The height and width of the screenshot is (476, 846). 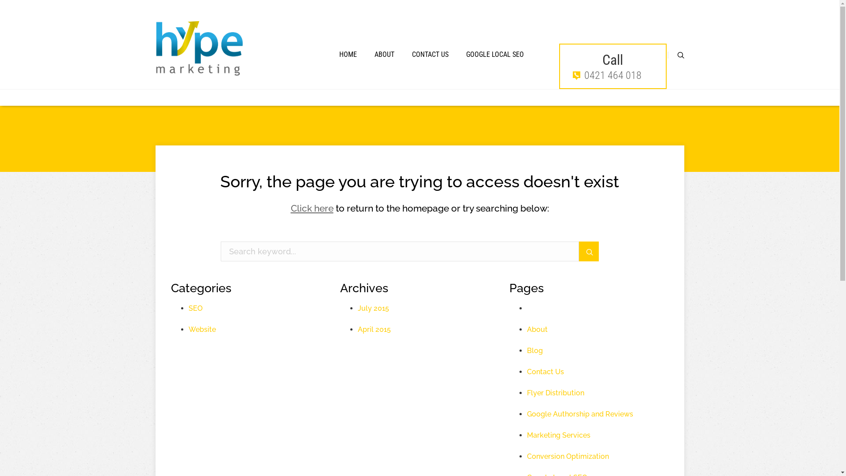 What do you see at coordinates (559, 435) in the screenshot?
I see `Marketing Services` at bounding box center [559, 435].